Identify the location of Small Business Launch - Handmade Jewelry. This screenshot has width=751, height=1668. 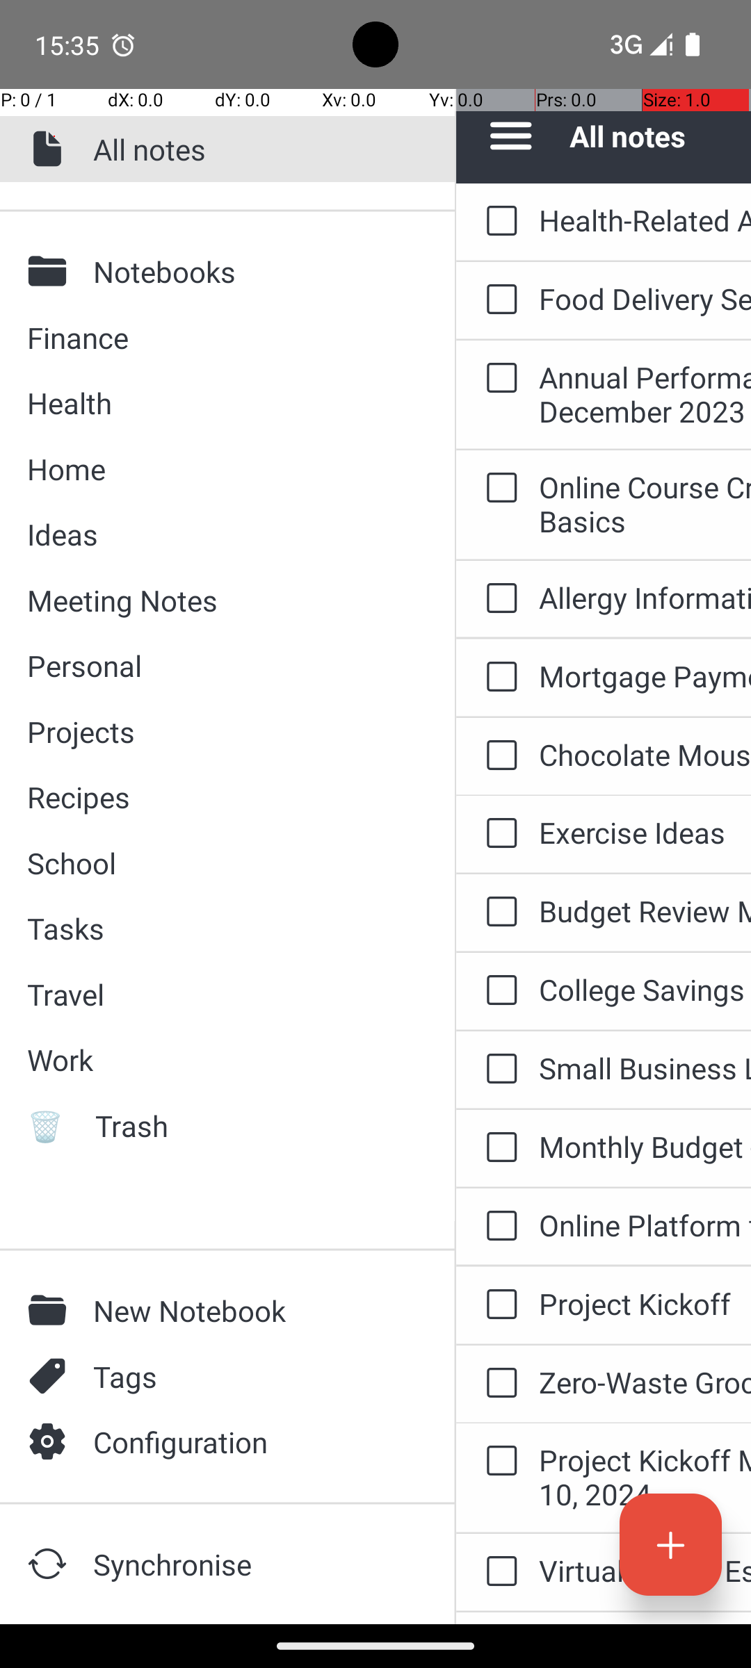
(645, 1068).